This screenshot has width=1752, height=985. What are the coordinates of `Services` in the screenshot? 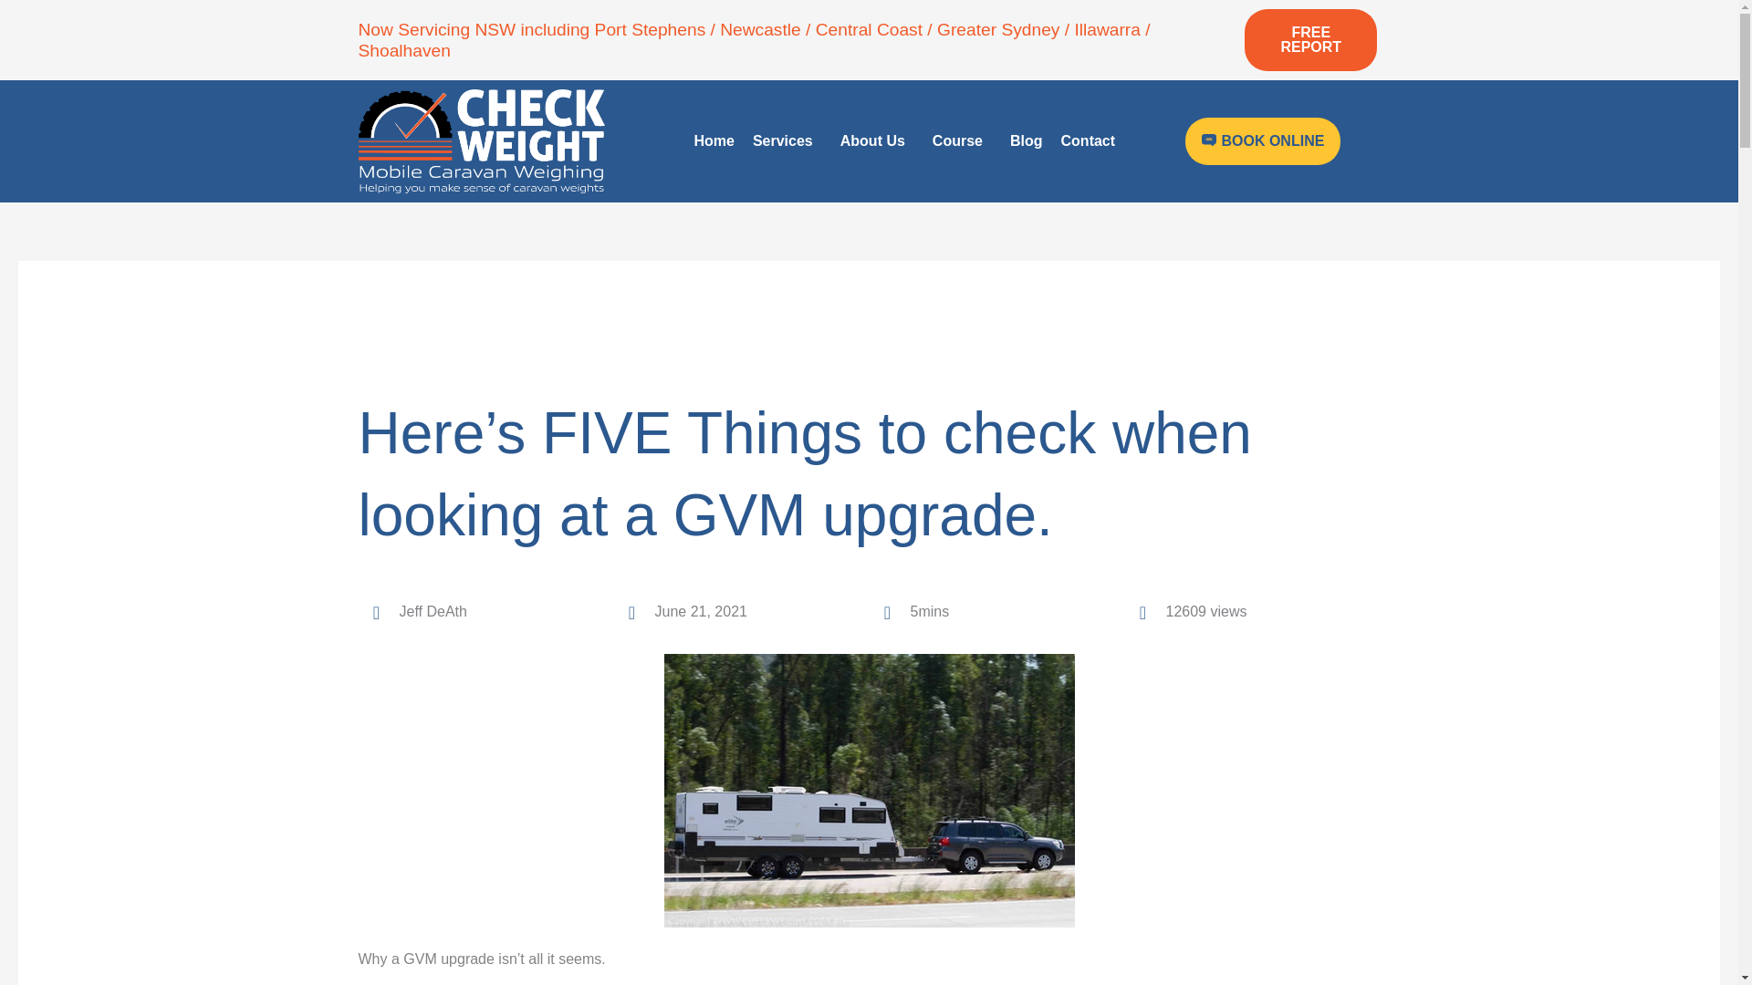 It's located at (787, 140).